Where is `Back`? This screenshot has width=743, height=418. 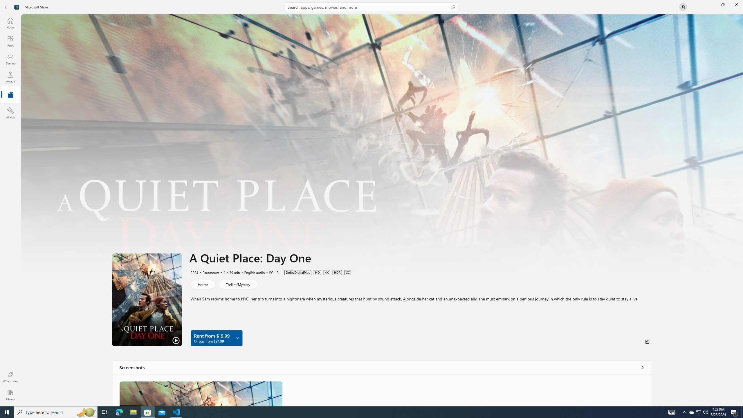
Back is located at coordinates (7, 7).